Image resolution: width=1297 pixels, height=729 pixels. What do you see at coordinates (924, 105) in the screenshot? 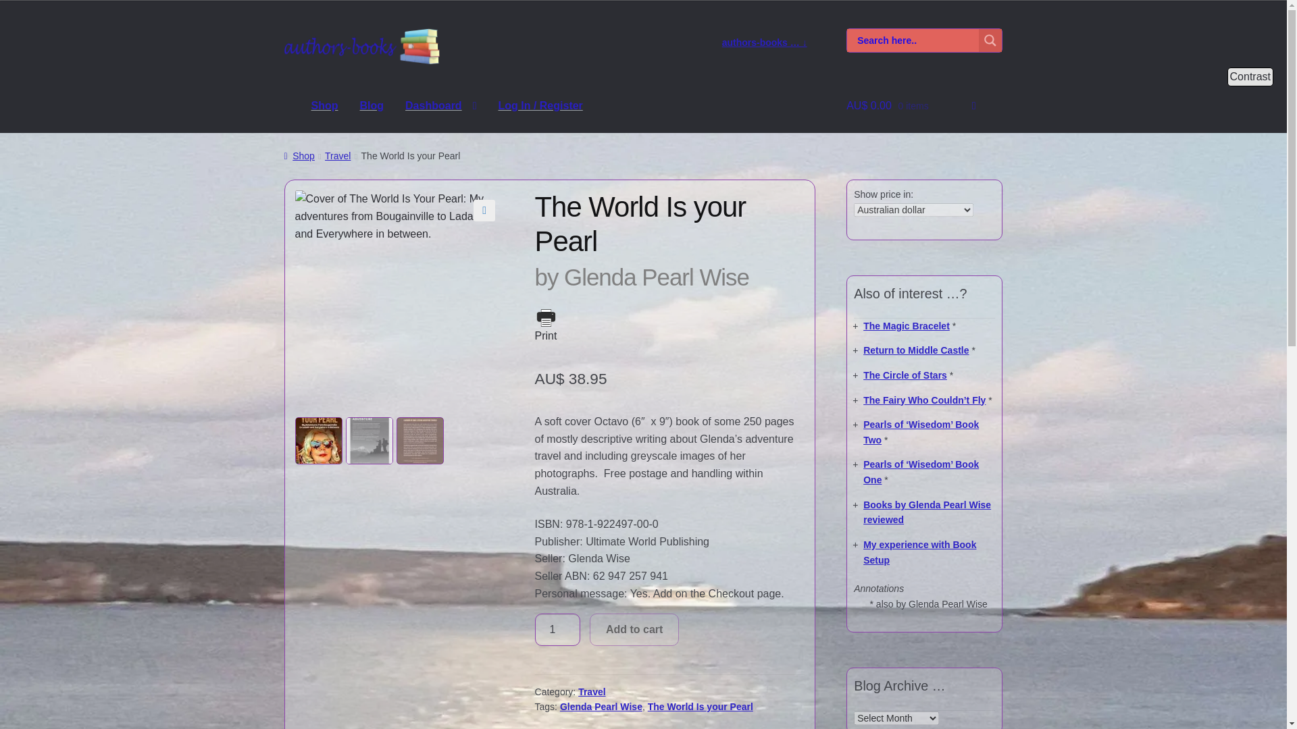
I see `View your shopping cart` at bounding box center [924, 105].